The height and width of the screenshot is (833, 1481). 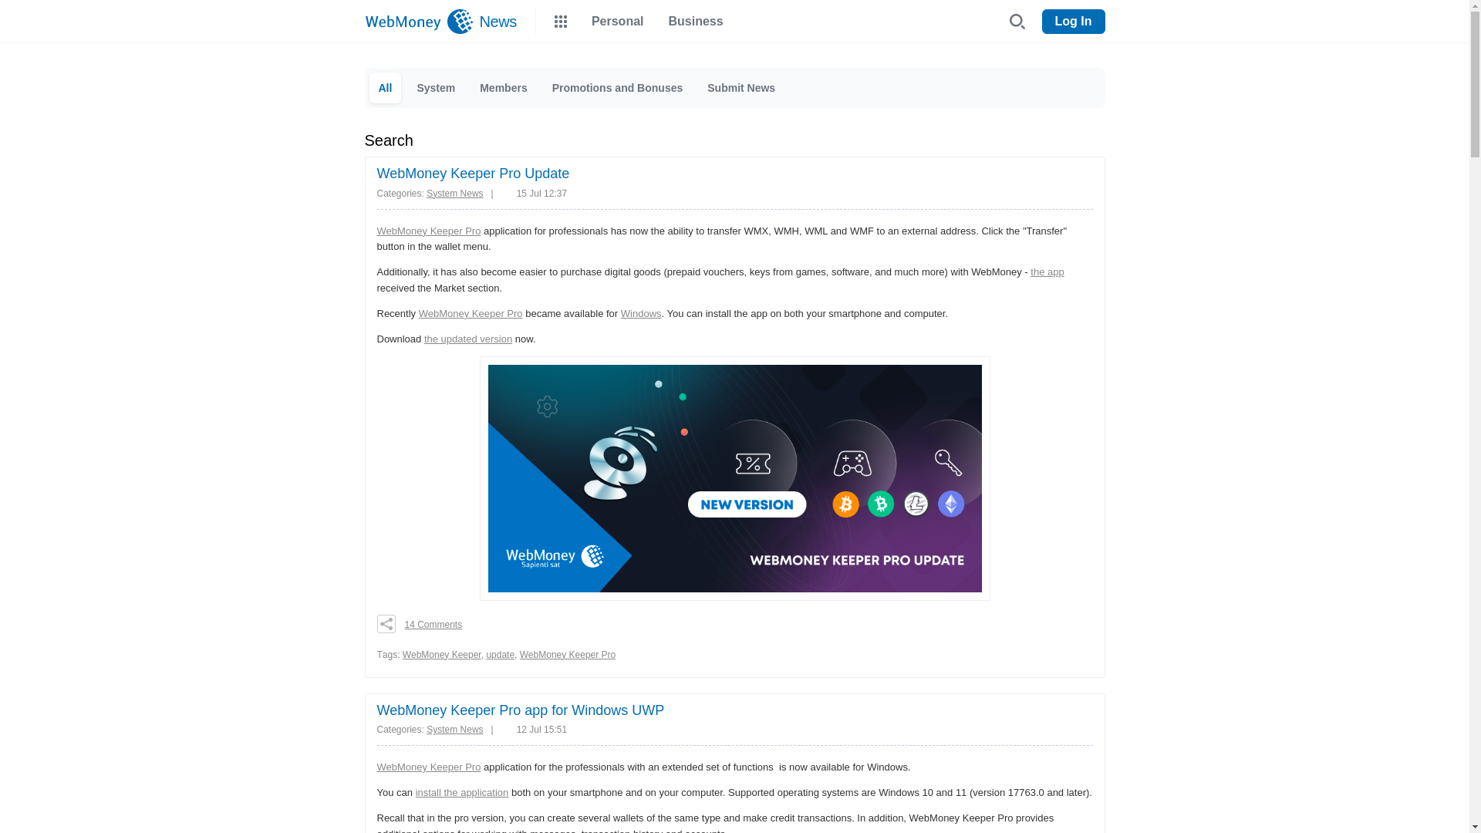 I want to click on Log In, so click(x=1074, y=22).